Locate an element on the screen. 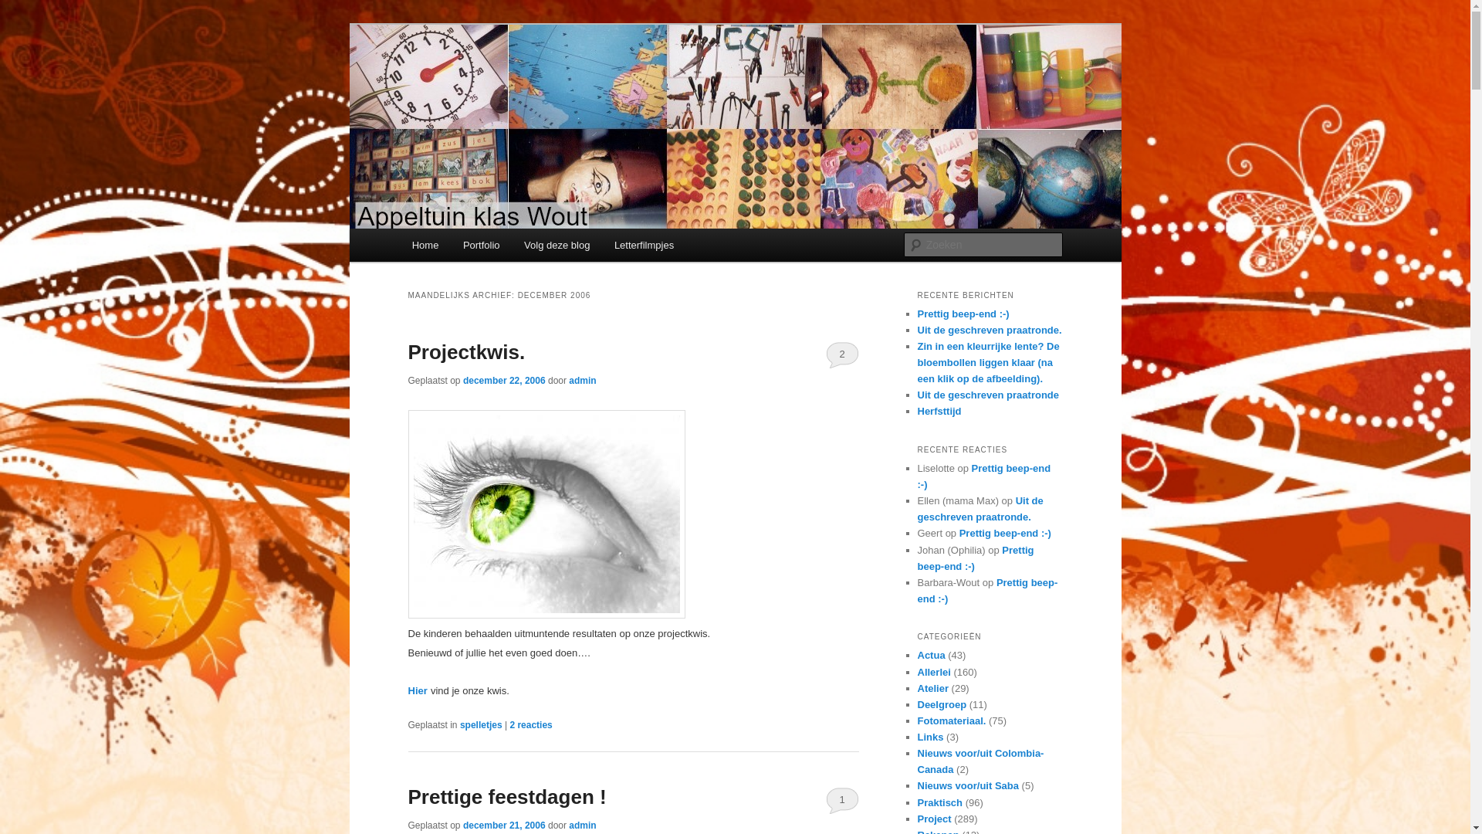 Image resolution: width=1482 pixels, height=834 pixels. Deelgroep is located at coordinates (942, 704).